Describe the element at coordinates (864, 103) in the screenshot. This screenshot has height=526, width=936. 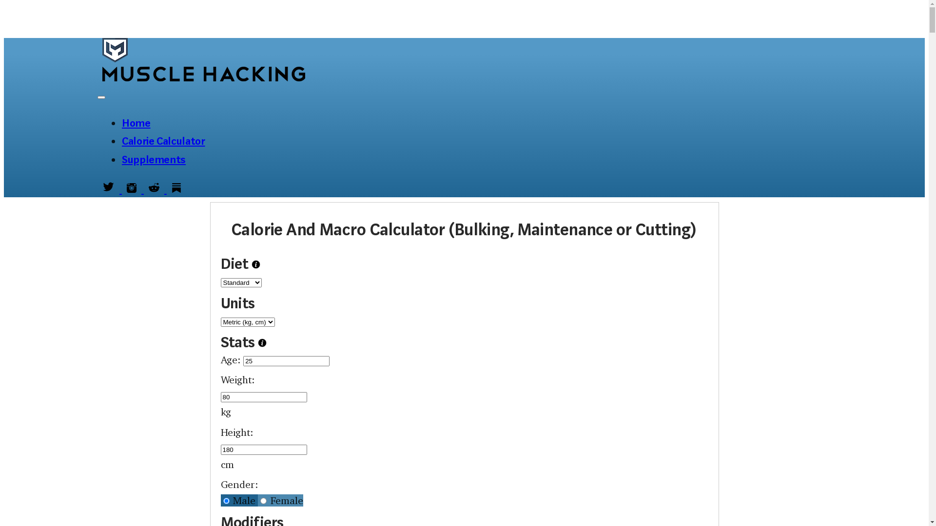
I see `Email Me` at that location.